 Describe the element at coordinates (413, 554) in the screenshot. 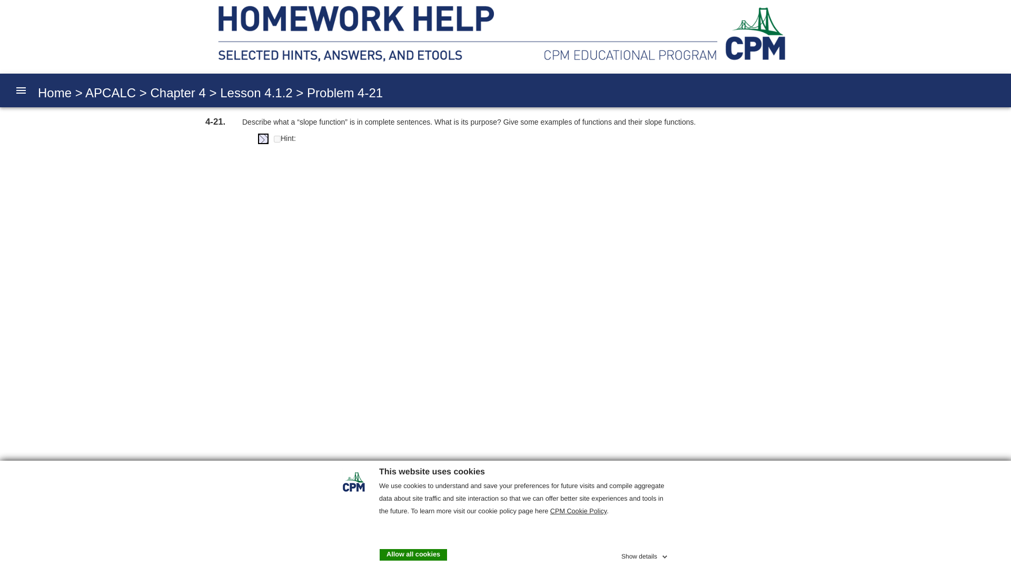

I see `Allow all cookies` at that location.